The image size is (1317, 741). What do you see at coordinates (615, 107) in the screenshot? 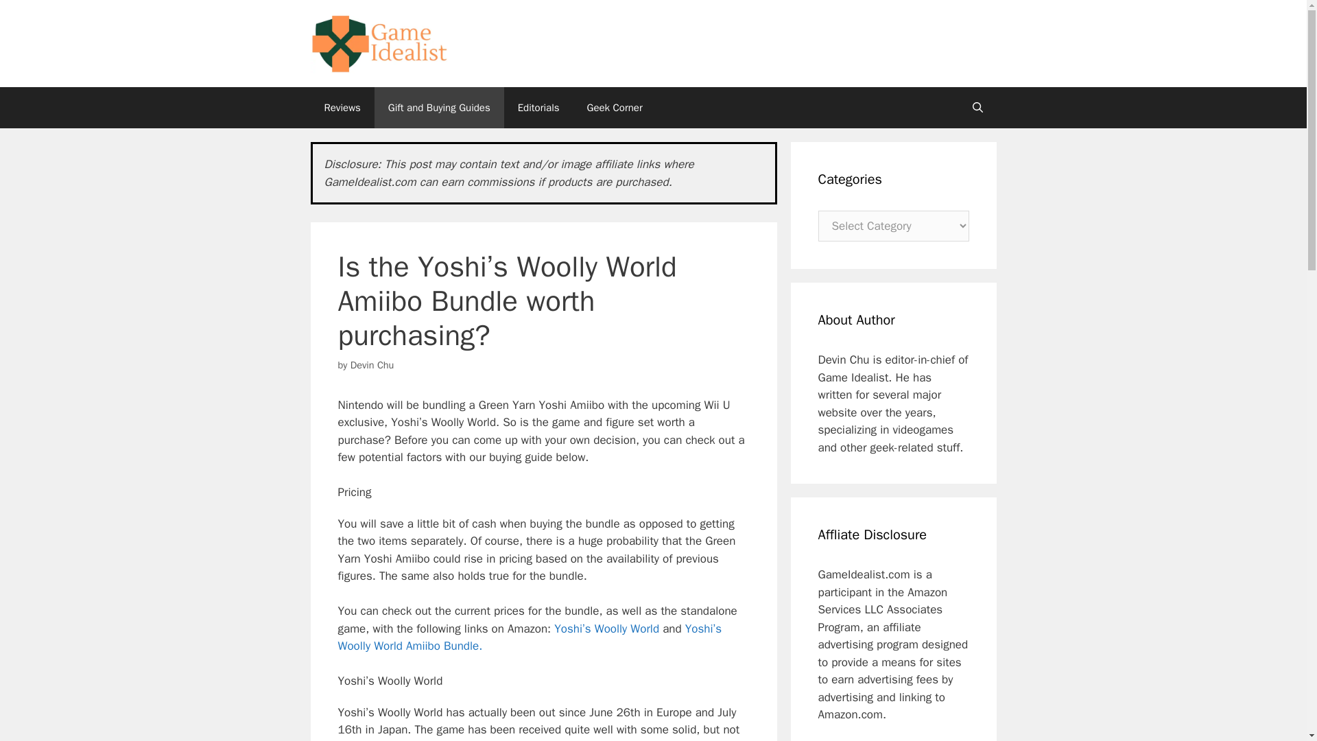
I see `Geek Corner` at bounding box center [615, 107].